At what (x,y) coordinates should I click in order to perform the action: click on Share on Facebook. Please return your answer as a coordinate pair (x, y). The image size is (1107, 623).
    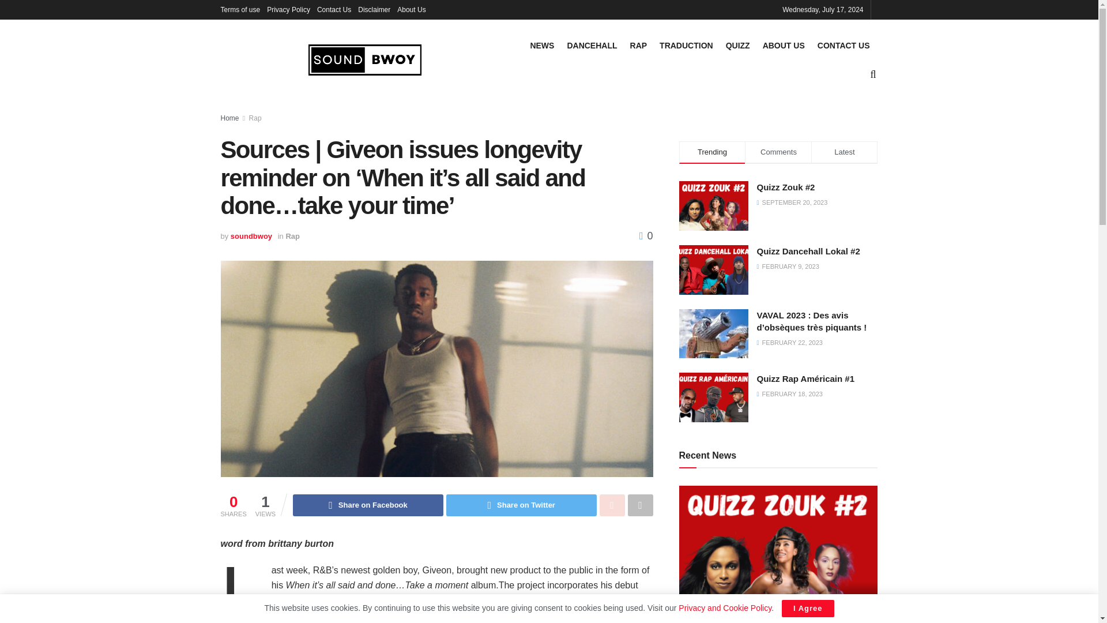
    Looking at the image, I should click on (368, 505).